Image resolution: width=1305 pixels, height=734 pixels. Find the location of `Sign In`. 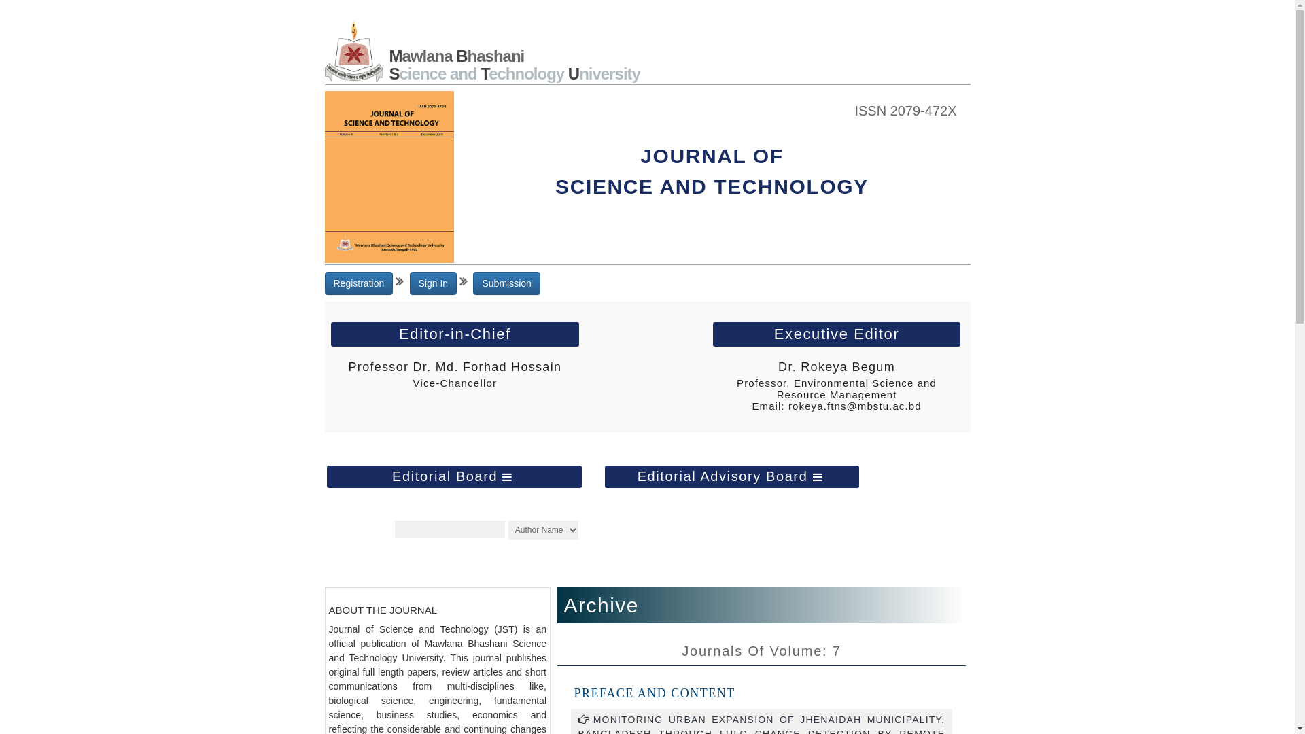

Sign In is located at coordinates (434, 283).